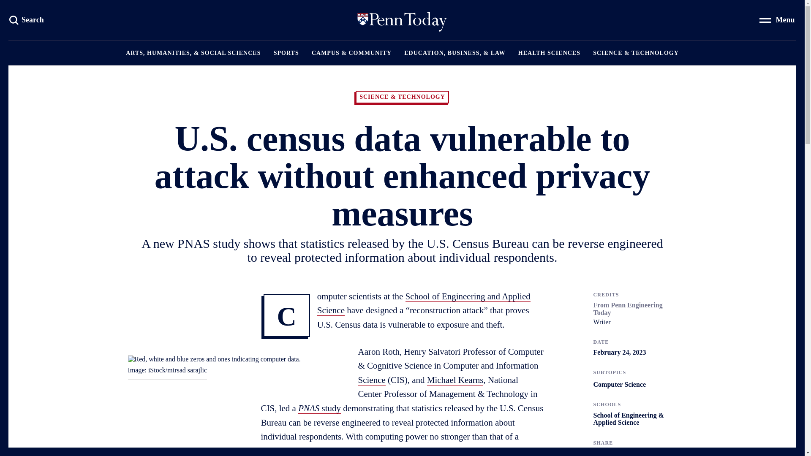  Describe the element at coordinates (94, 11) in the screenshot. I see `SKIP TO MAIN CONTENT` at that location.